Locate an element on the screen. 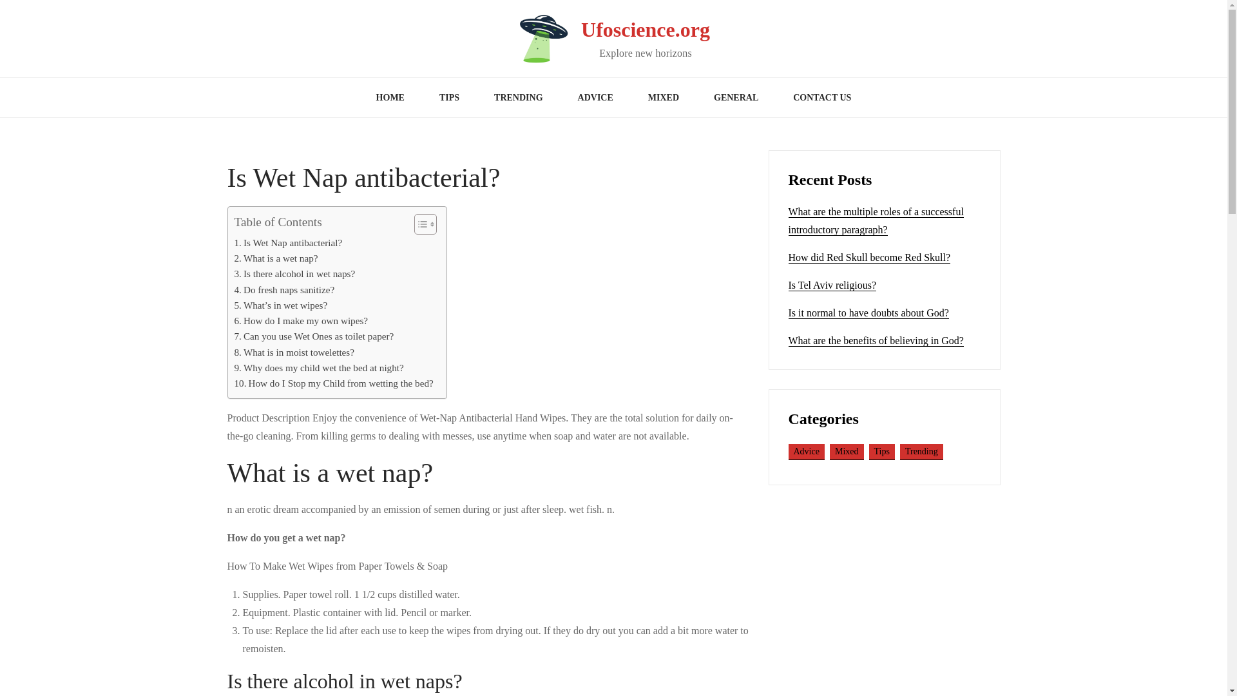 This screenshot has height=696, width=1237. ADVICE is located at coordinates (595, 97).